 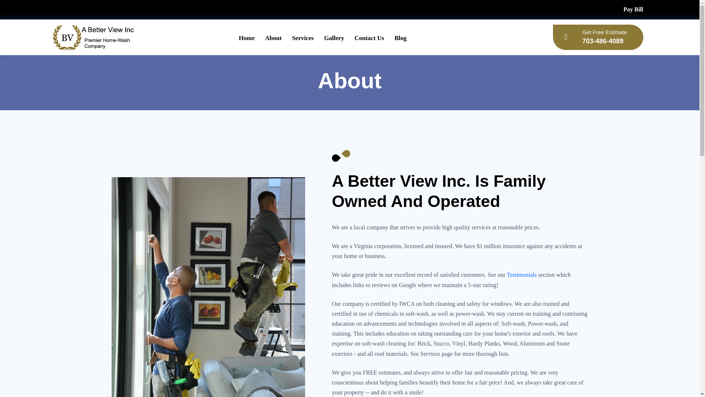 I want to click on Pay Bill, so click(x=369, y=38).